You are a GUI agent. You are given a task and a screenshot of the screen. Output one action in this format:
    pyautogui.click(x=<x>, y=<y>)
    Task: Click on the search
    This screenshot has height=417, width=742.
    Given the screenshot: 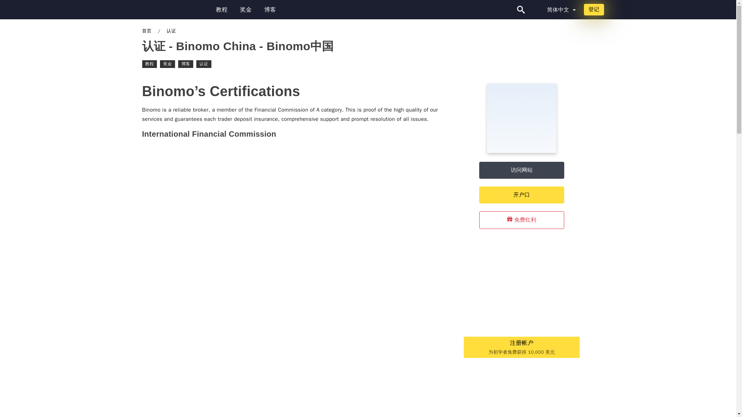 What is the action you would take?
    pyautogui.click(x=671, y=9)
    